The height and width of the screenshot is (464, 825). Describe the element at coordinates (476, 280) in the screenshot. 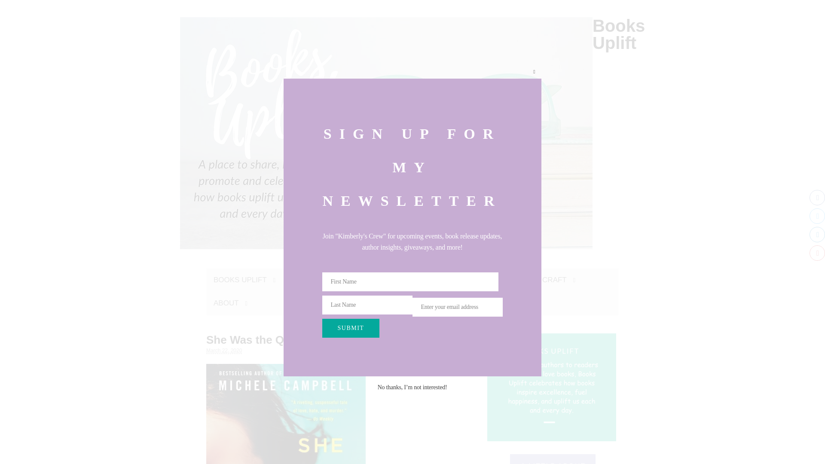

I see `BOOKS 4 FUN` at that location.